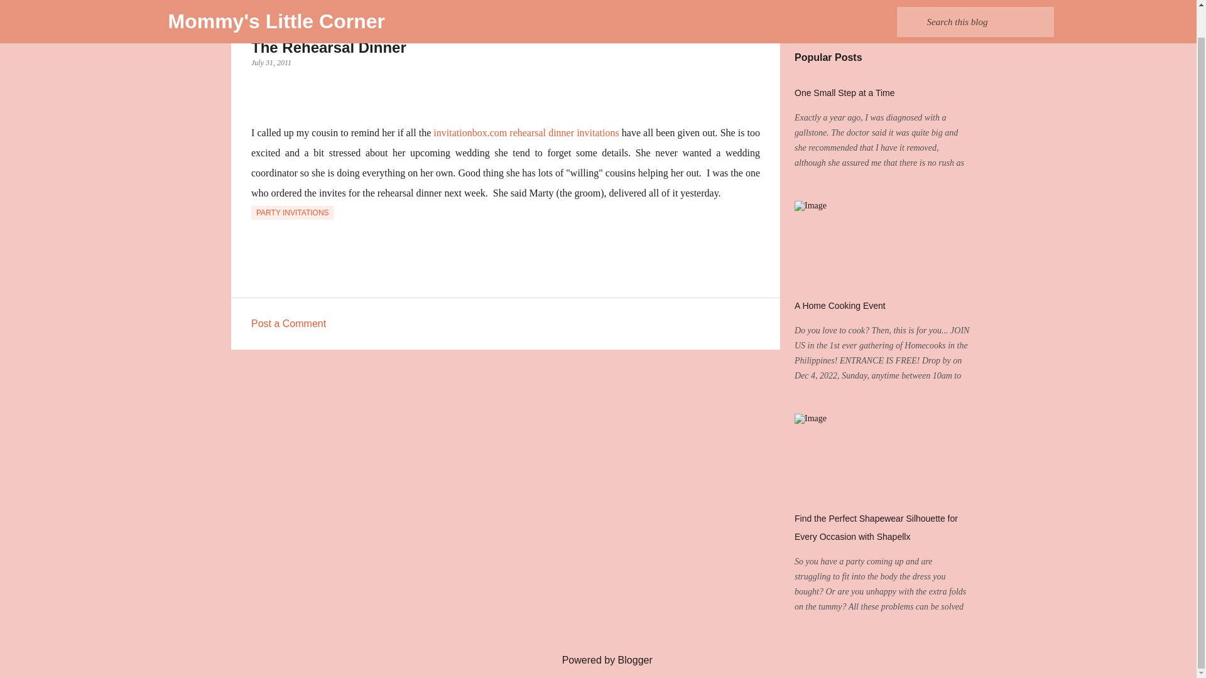  I want to click on PARTY INVITATIONS, so click(292, 212).